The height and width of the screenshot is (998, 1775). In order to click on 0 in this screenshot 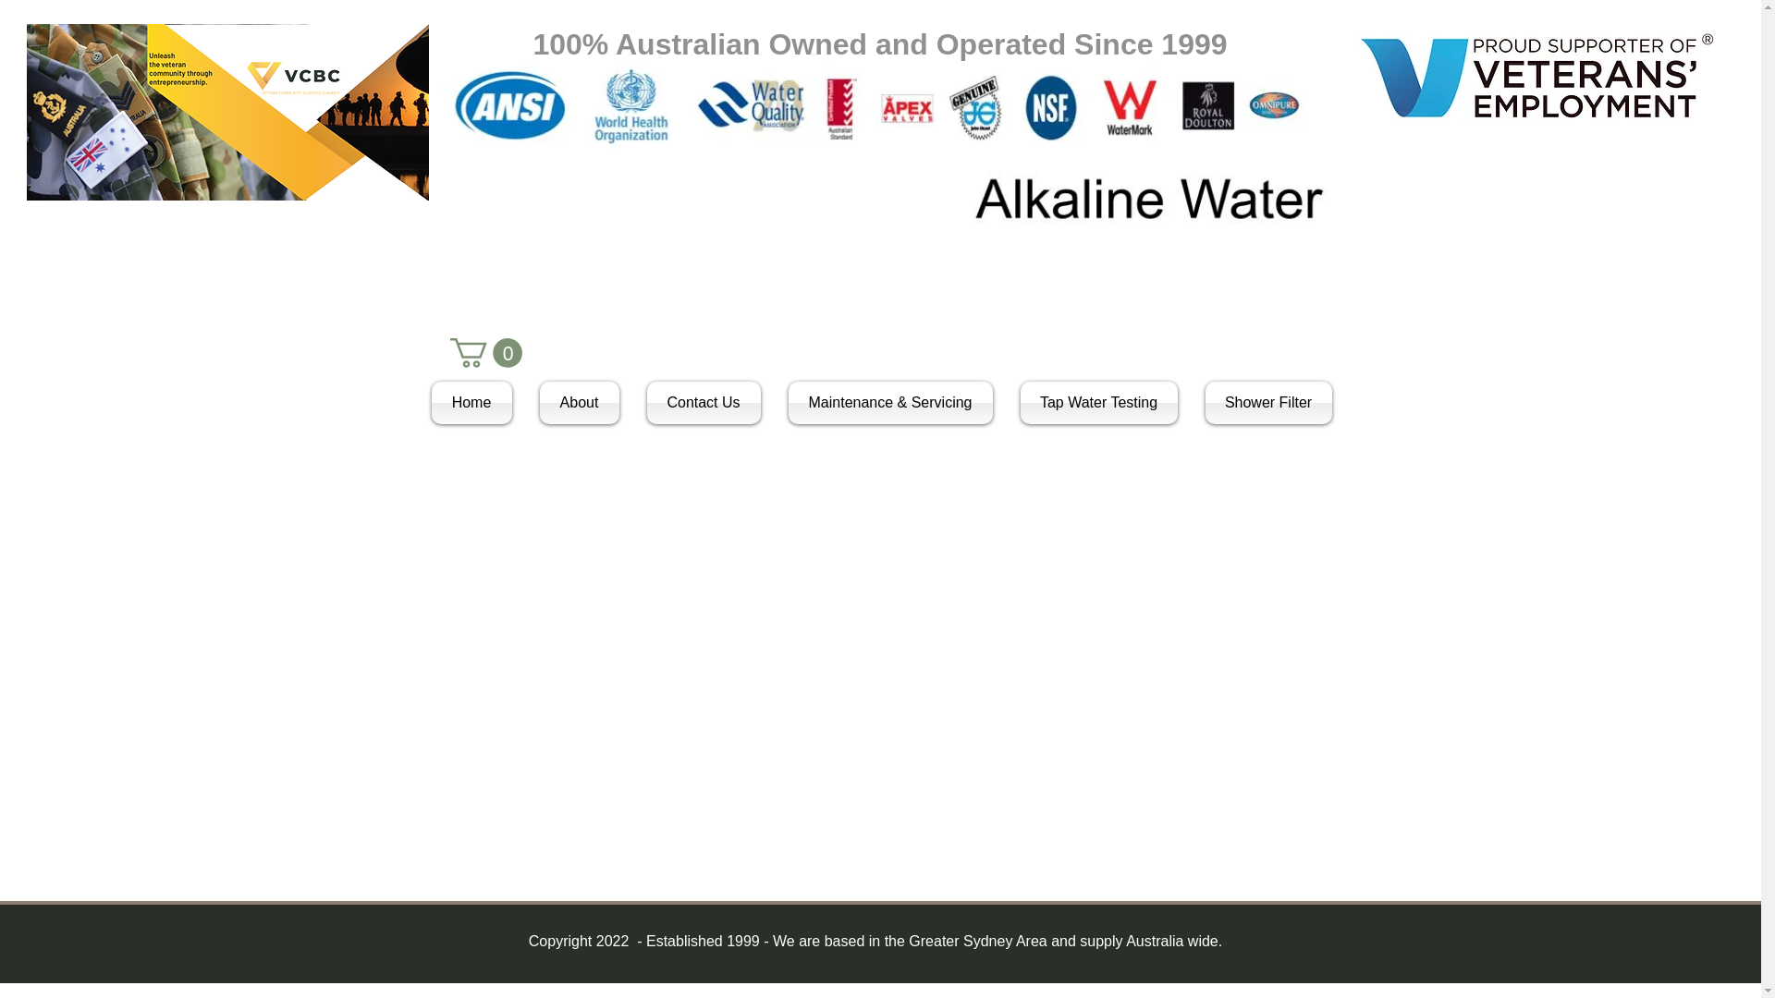, I will do `click(485, 353)`.